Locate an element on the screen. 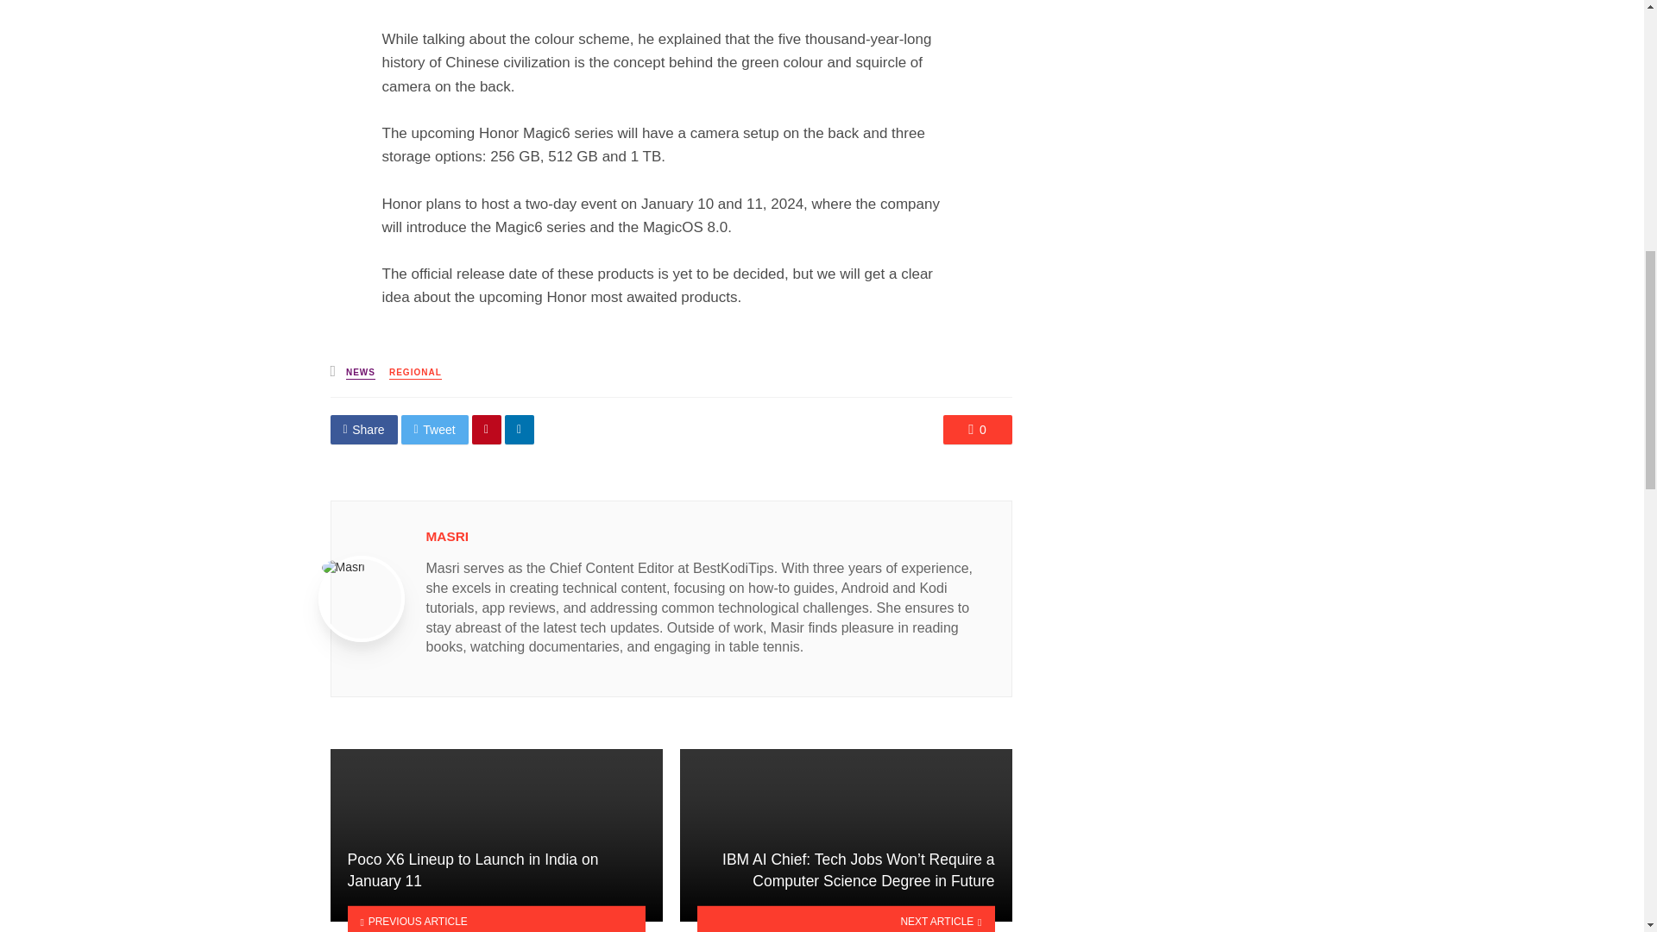 This screenshot has width=1657, height=932. Posts by Masri is located at coordinates (447, 536).